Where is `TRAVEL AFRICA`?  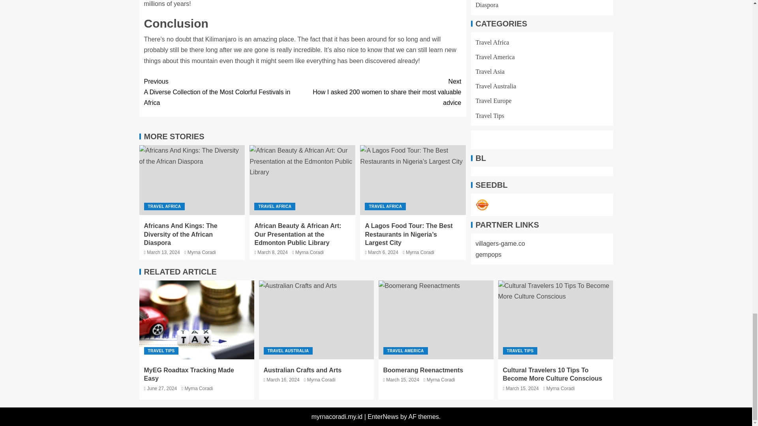 TRAVEL AFRICA is located at coordinates (164, 207).